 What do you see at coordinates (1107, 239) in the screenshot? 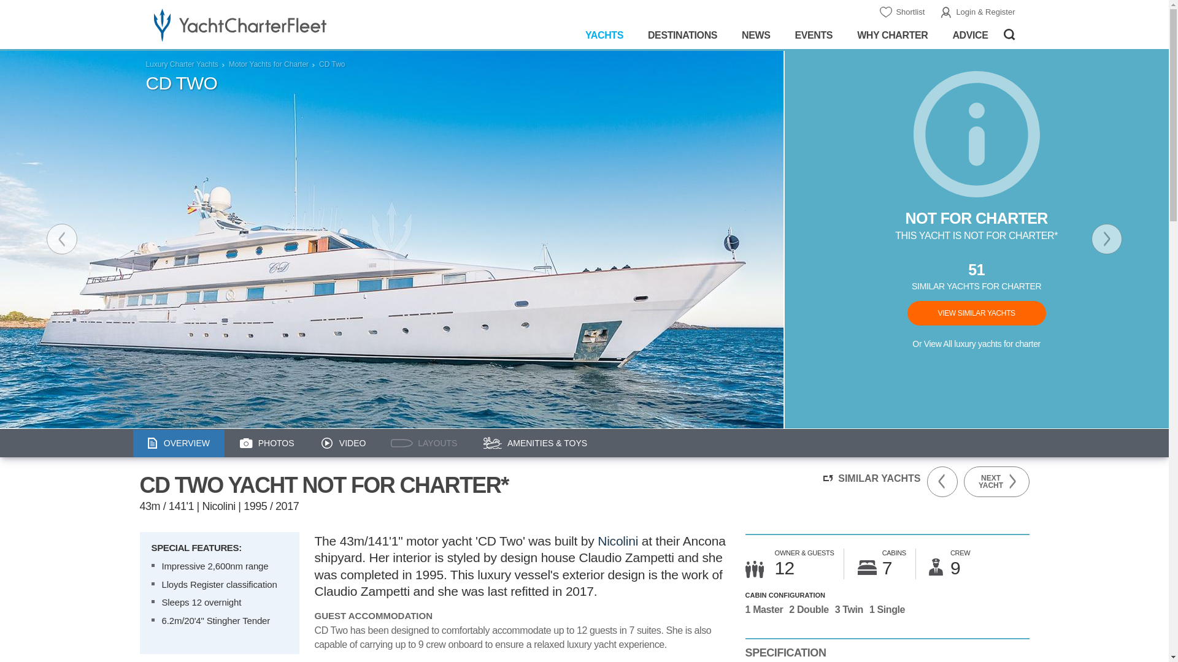
I see `Next Yacht` at bounding box center [1107, 239].